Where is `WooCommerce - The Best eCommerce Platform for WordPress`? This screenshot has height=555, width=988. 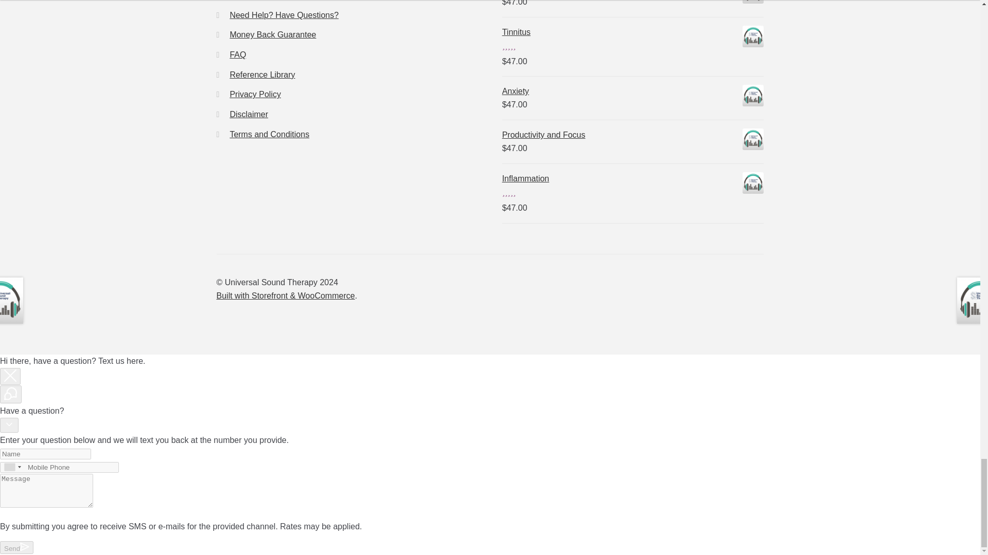
WooCommerce - The Best eCommerce Platform for WordPress is located at coordinates (285, 296).